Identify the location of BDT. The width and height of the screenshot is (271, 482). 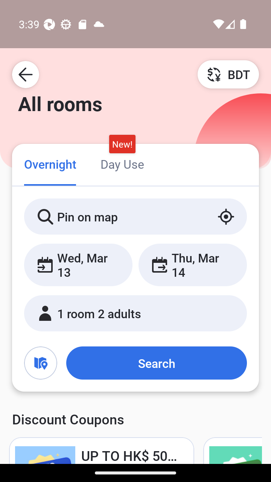
(228, 74).